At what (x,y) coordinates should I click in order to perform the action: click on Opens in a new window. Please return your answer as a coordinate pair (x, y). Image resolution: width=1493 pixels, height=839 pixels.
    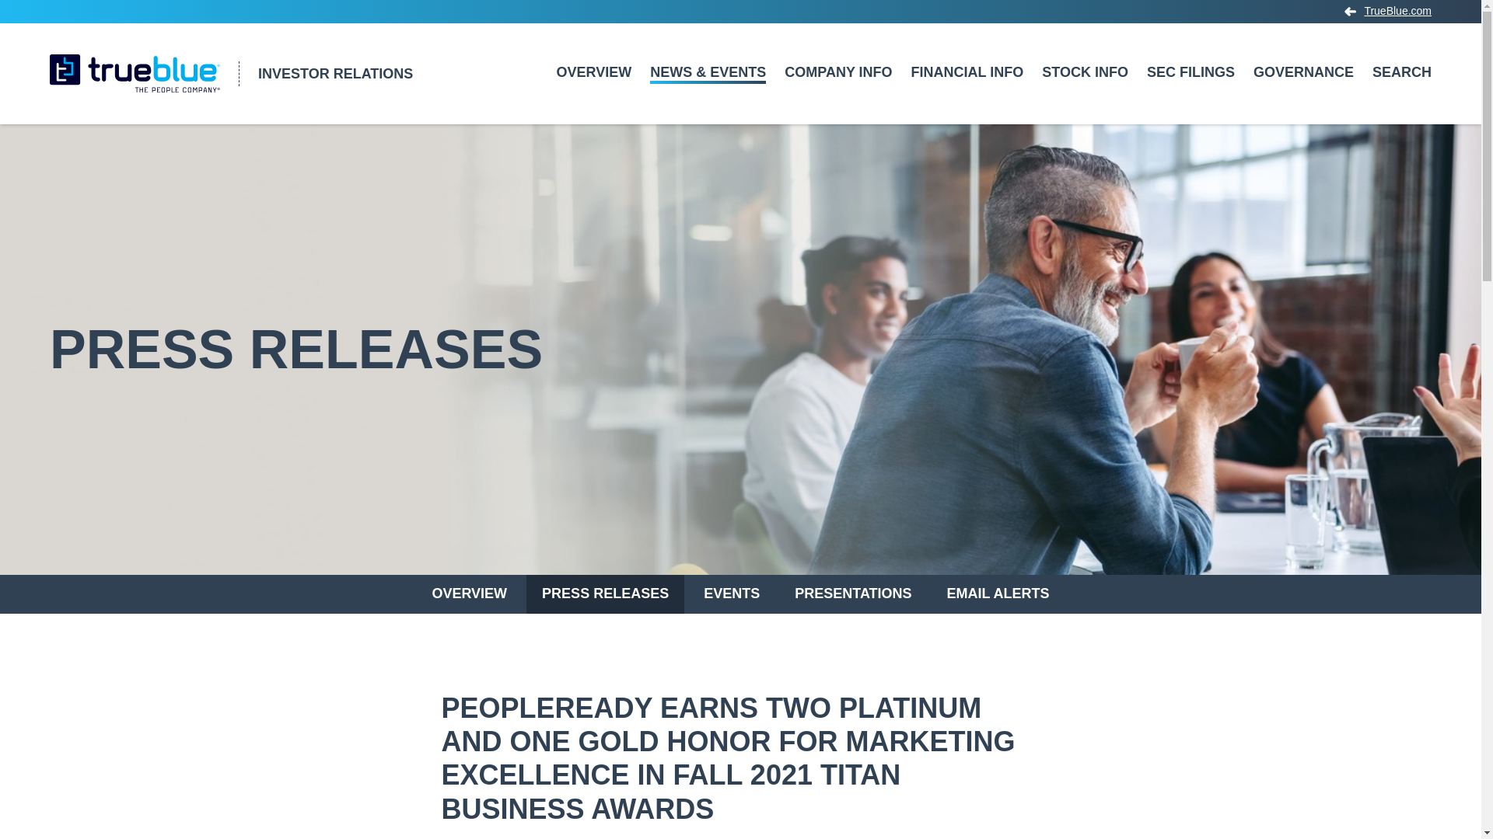
    Looking at the image, I should click on (1388, 10).